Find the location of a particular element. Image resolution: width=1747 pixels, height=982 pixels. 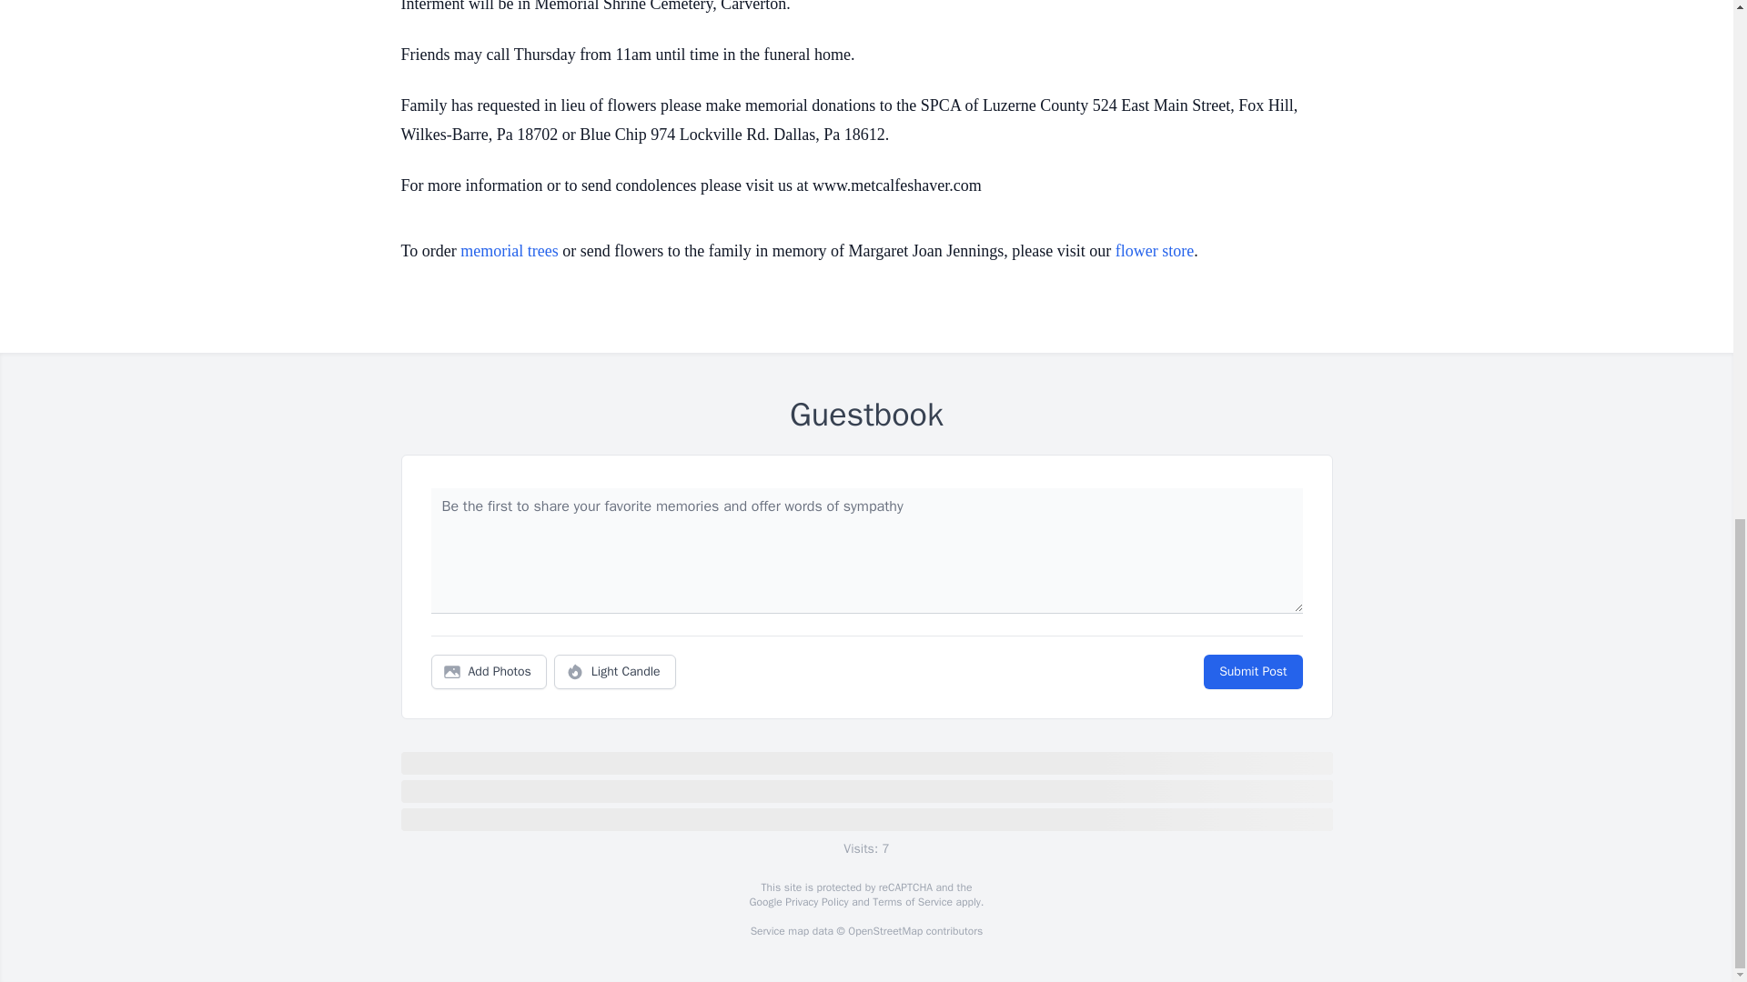

Submit Post is located at coordinates (1252, 672).